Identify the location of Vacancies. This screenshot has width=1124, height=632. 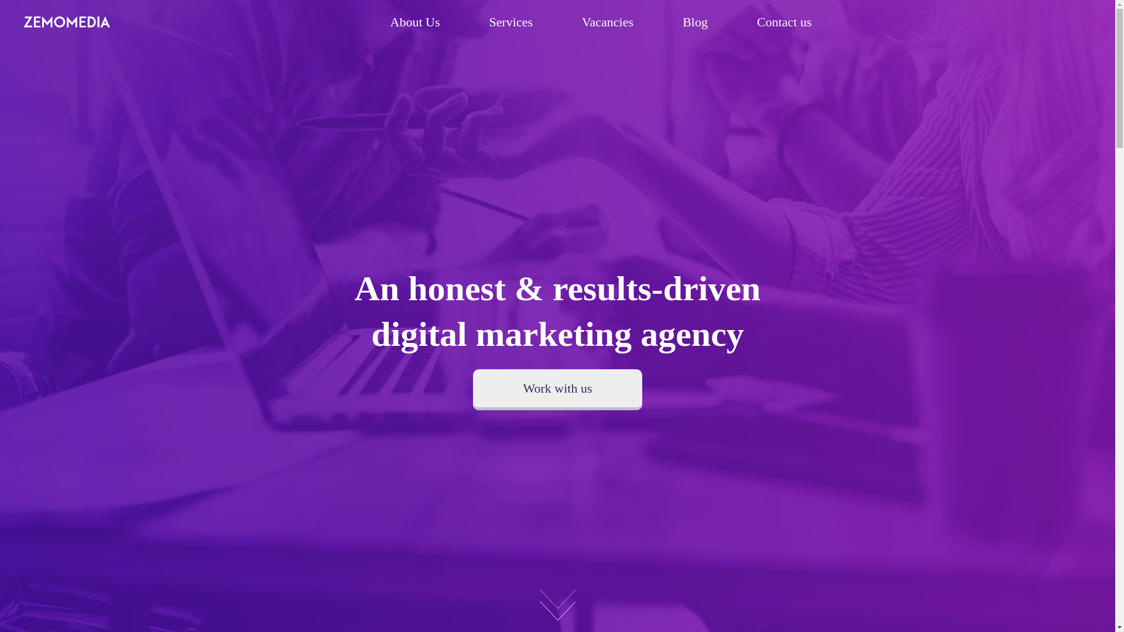
(608, 21).